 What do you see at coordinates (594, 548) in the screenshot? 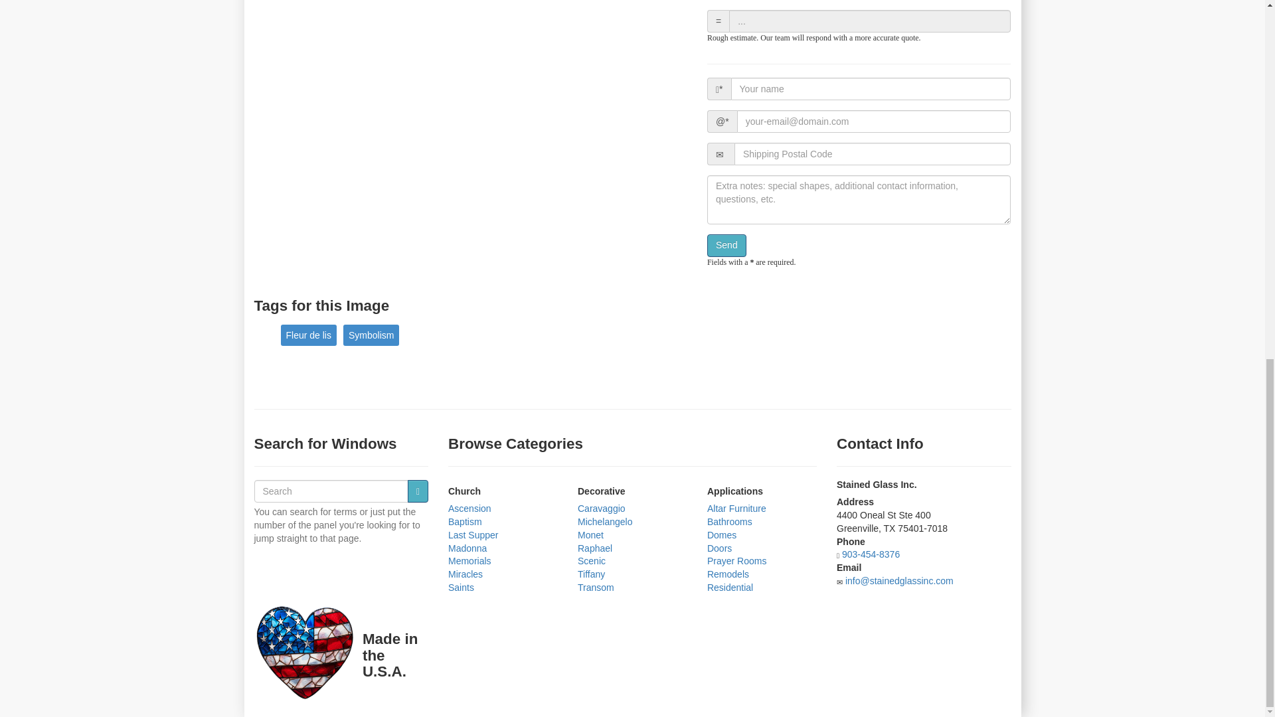
I see `Raphael` at bounding box center [594, 548].